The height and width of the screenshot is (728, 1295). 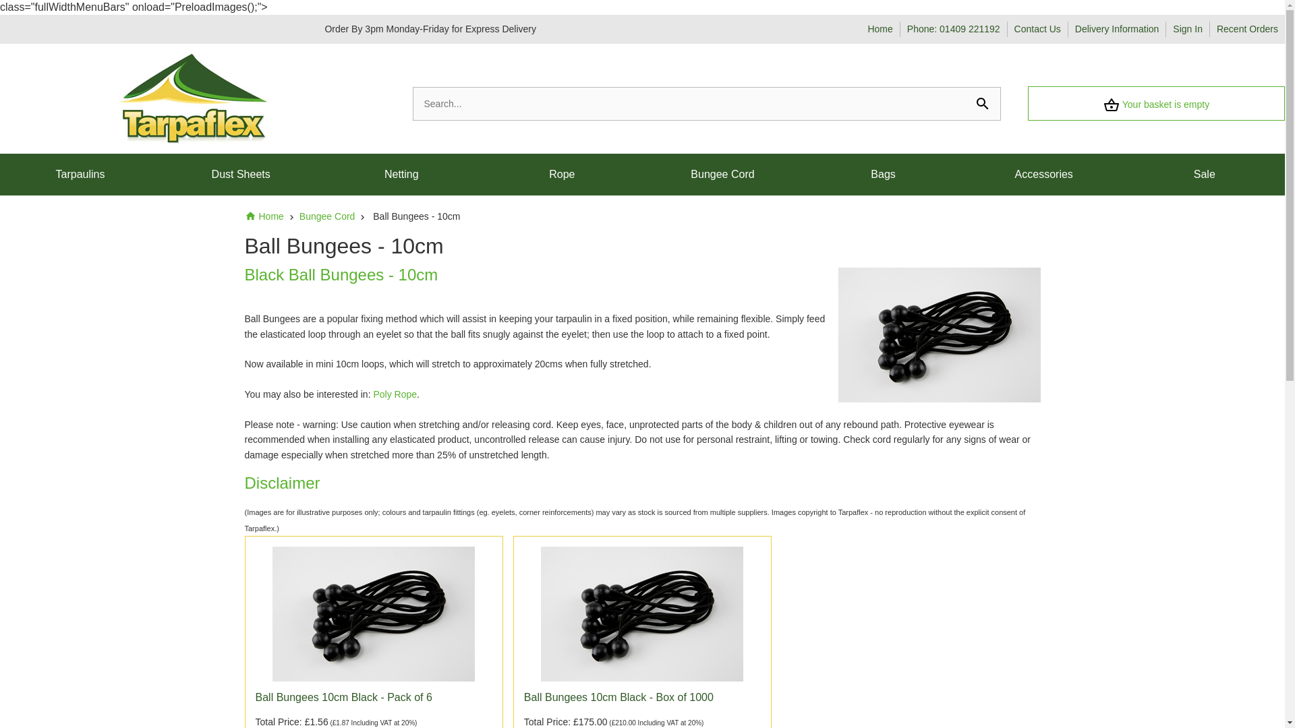 I want to click on Your basket is empty, so click(x=1156, y=103).